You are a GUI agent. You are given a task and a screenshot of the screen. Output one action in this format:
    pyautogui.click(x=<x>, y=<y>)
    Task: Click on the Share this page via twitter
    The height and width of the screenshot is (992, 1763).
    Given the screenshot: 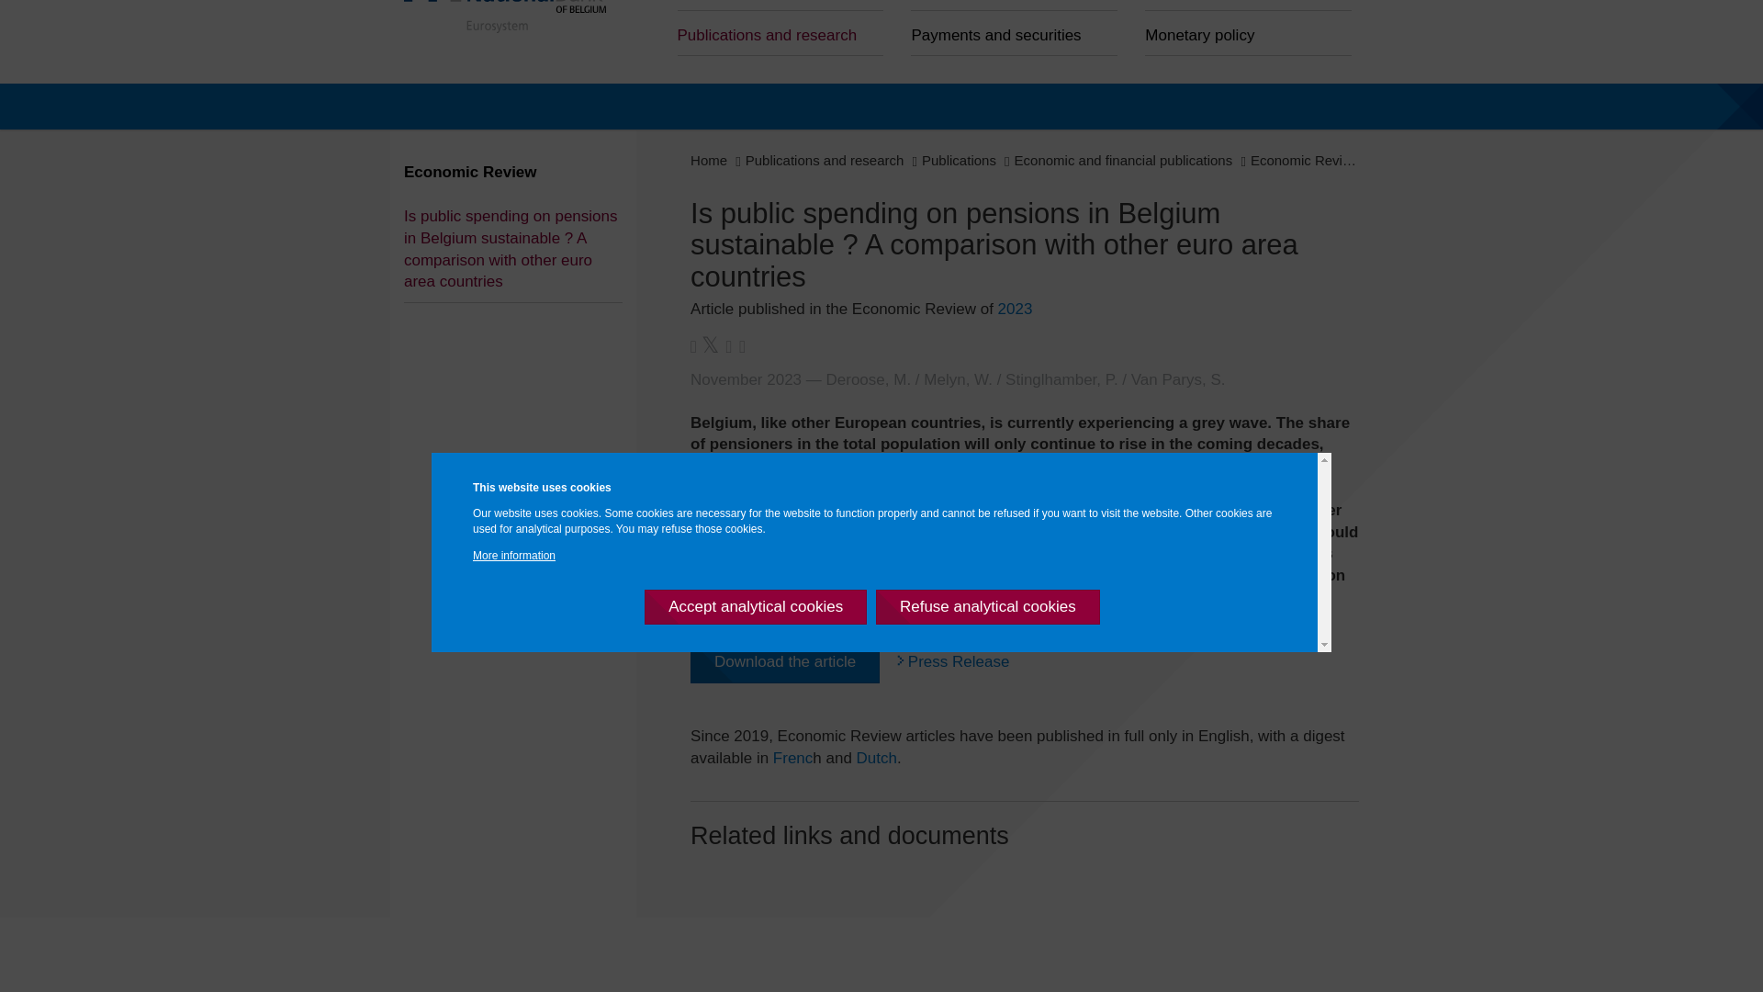 What is the action you would take?
    pyautogui.click(x=703, y=345)
    